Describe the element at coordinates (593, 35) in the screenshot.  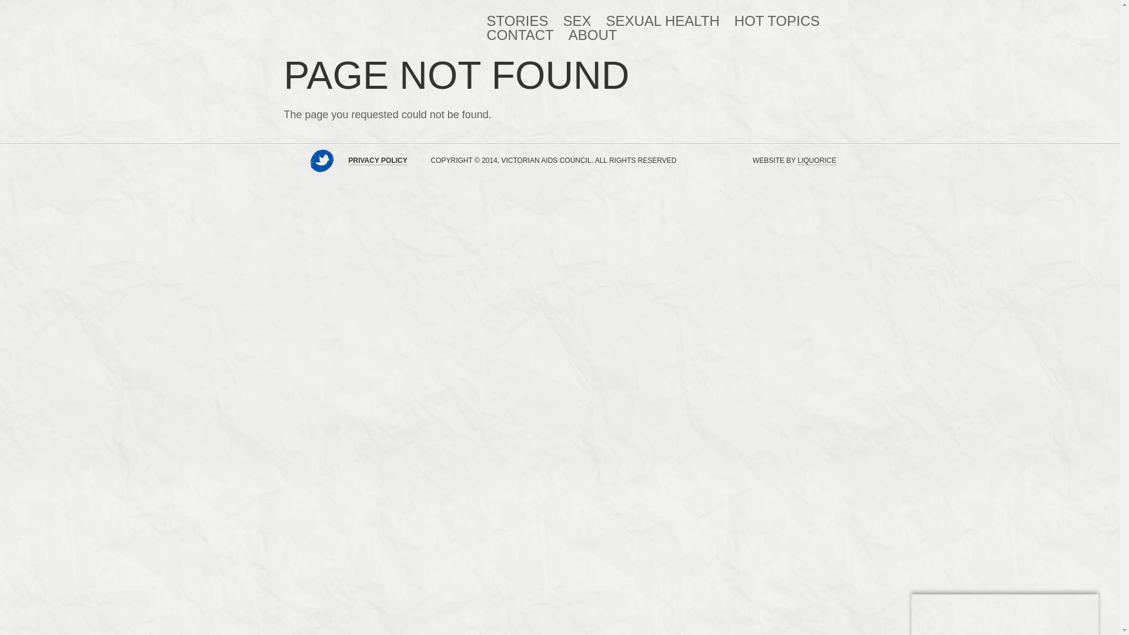
I see `ABOUT` at that location.